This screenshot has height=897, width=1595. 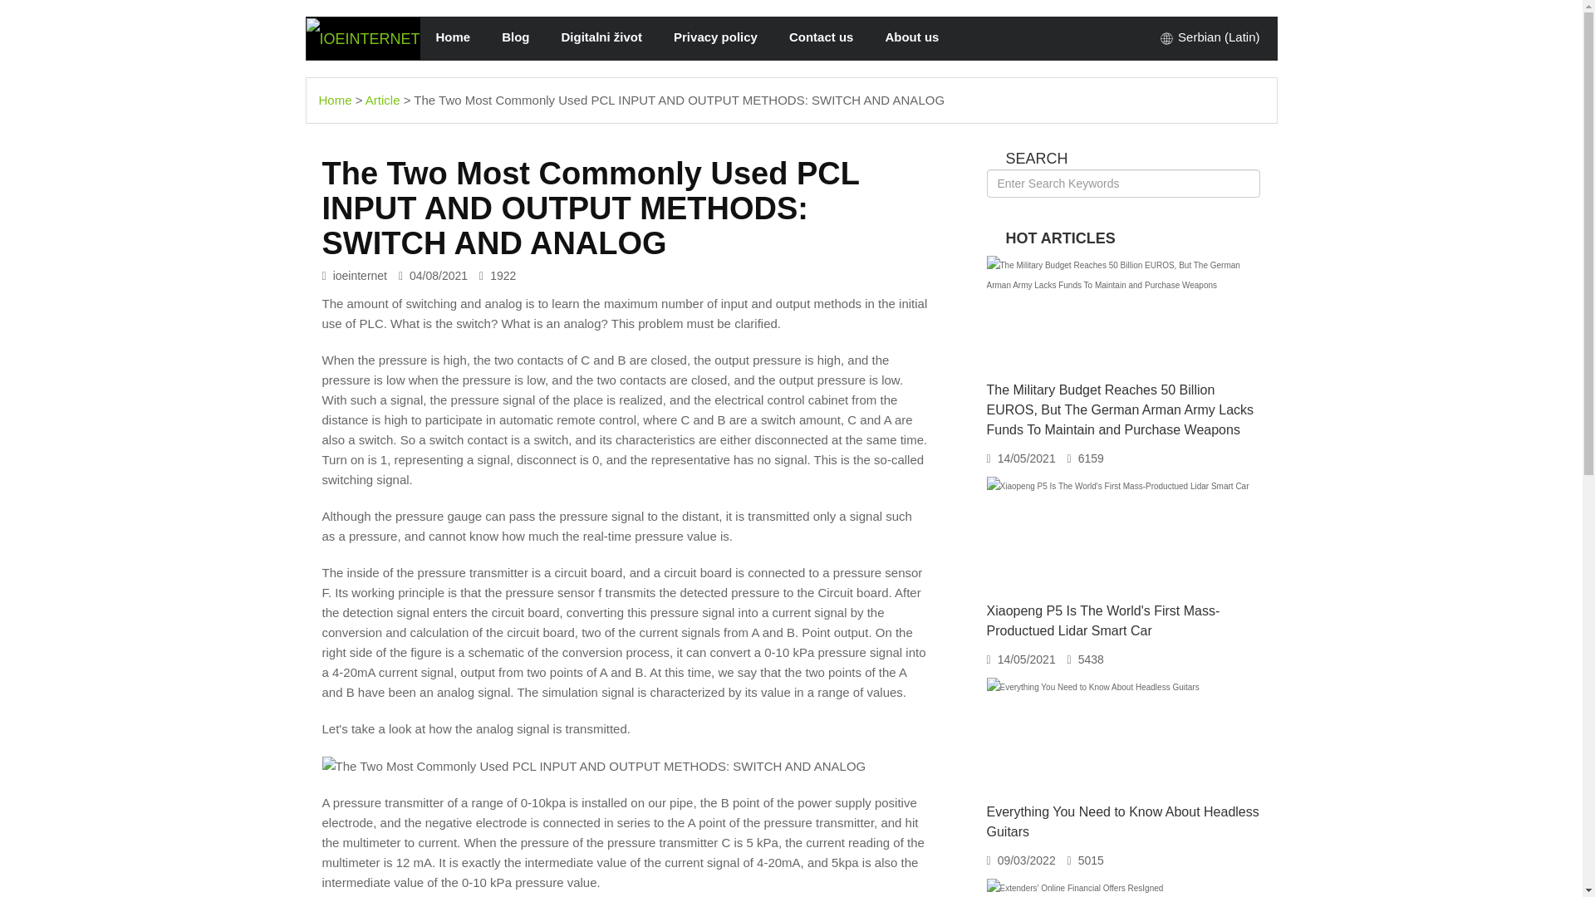 I want to click on Privacy policy, so click(x=715, y=37).